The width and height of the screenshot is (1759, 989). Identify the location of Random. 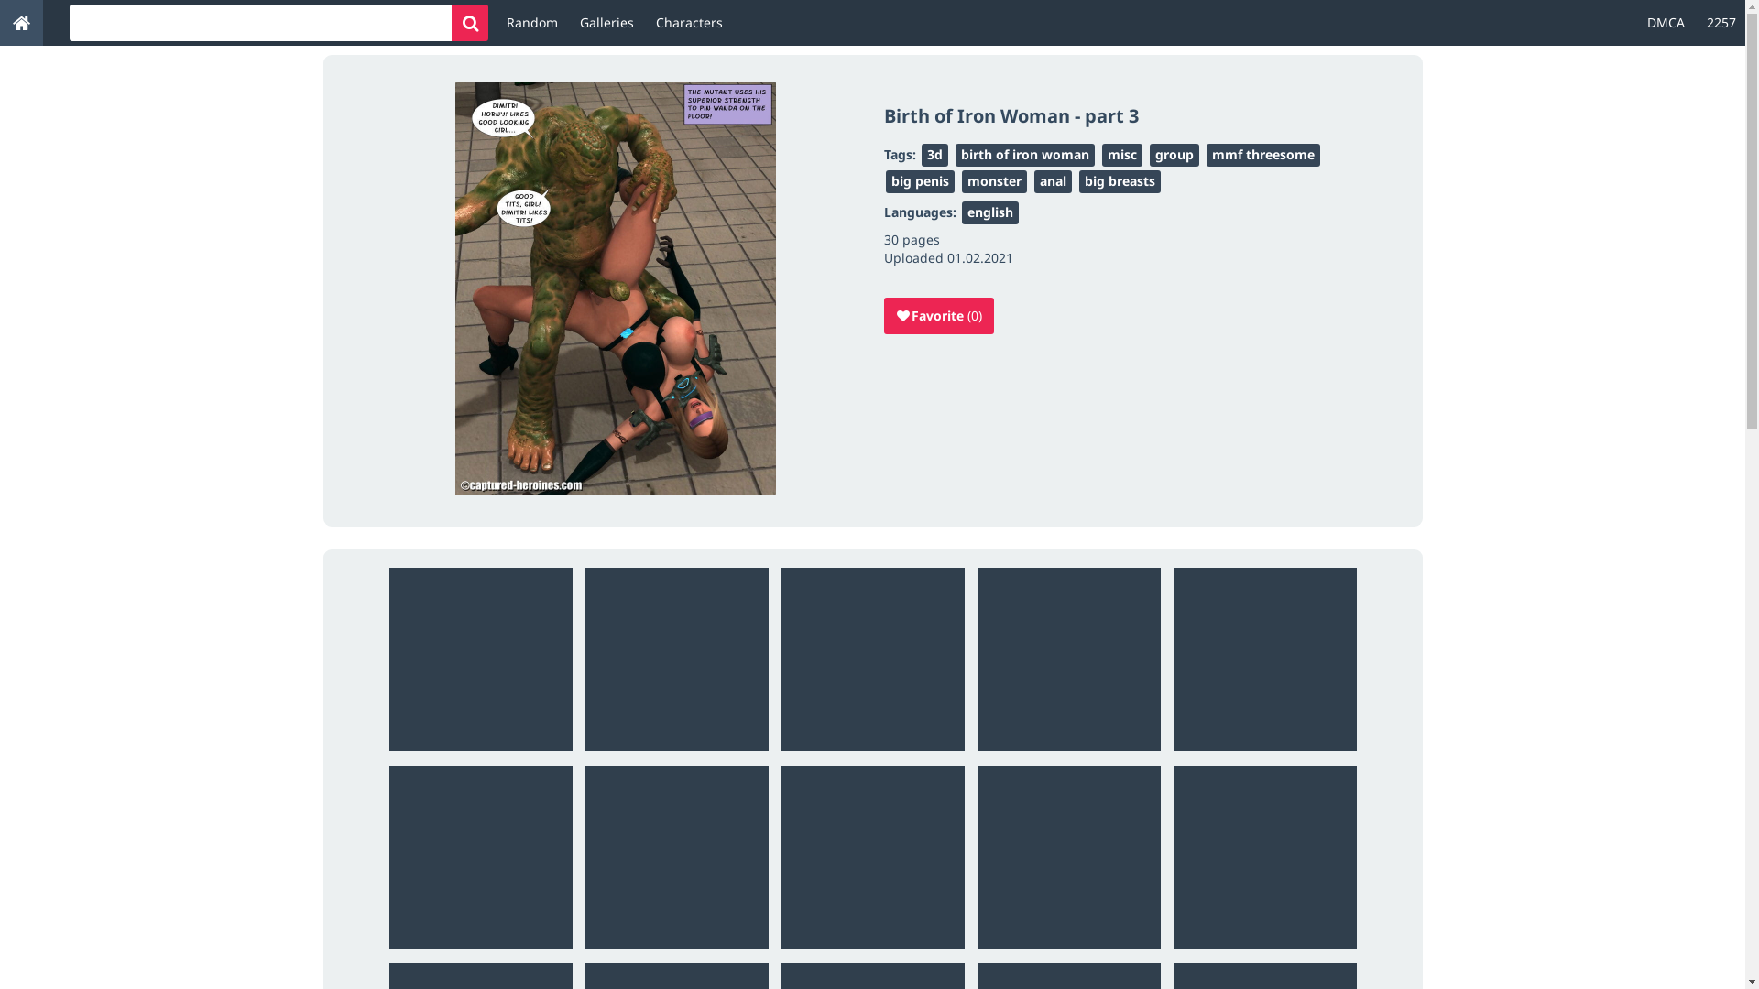
(532, 23).